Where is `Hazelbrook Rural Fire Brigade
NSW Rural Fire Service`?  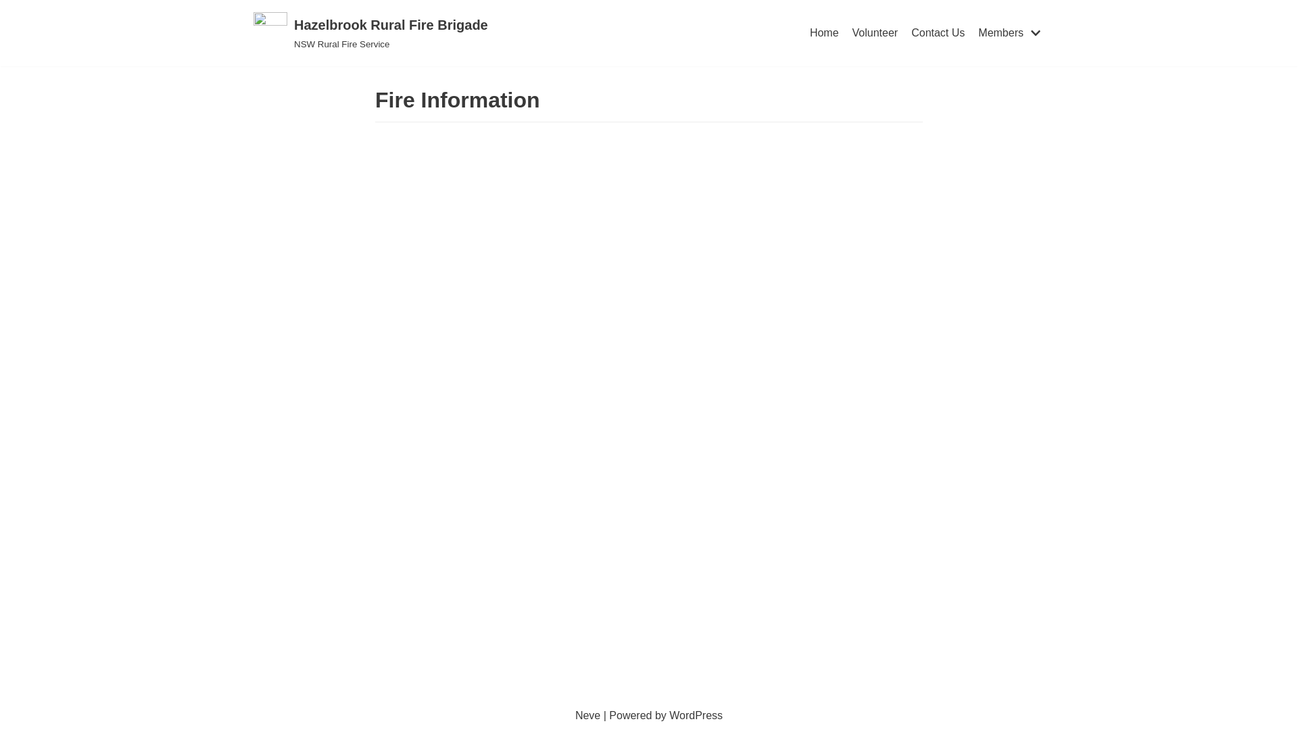
Hazelbrook Rural Fire Brigade
NSW Rural Fire Service is located at coordinates (370, 33).